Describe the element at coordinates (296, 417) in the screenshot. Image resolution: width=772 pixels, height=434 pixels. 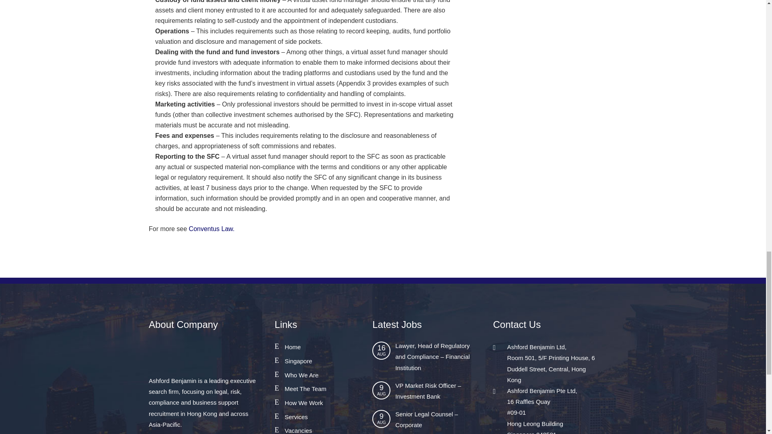
I see `Services` at that location.